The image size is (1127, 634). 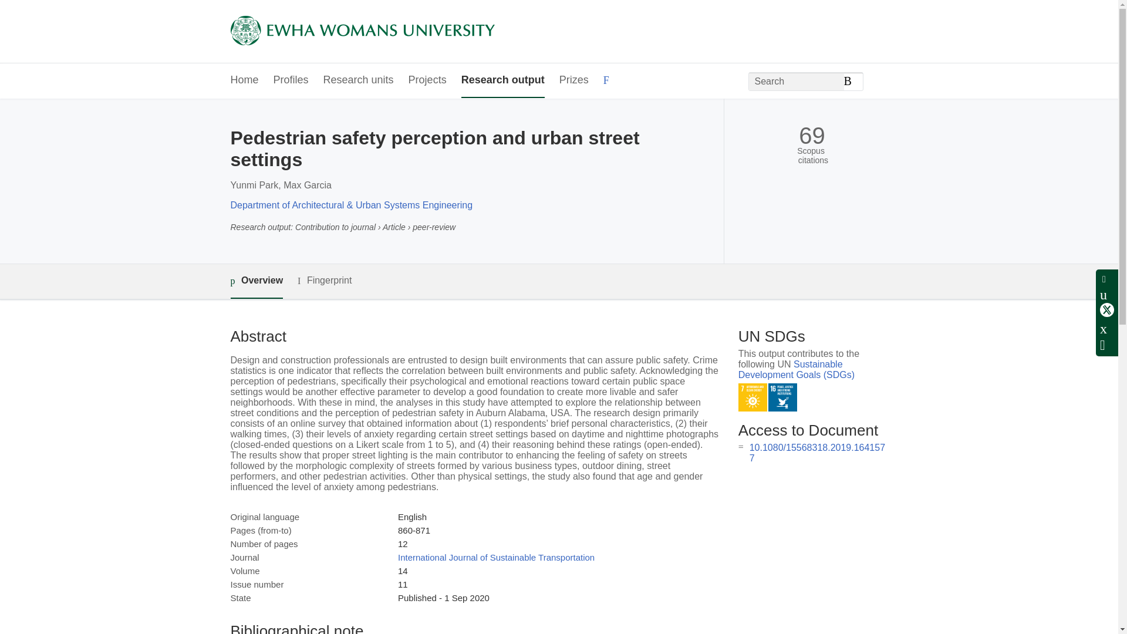 What do you see at coordinates (753, 398) in the screenshot?
I see `SDG 7 - Affordable and Clean Energy` at bounding box center [753, 398].